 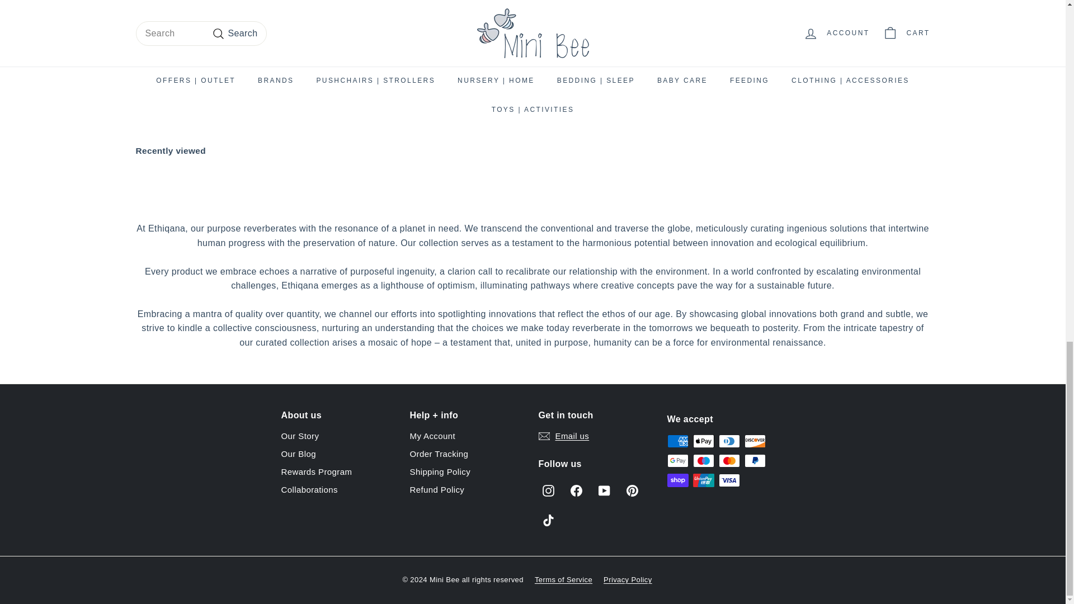 I want to click on Mini Bee on TikTok, so click(x=547, y=520).